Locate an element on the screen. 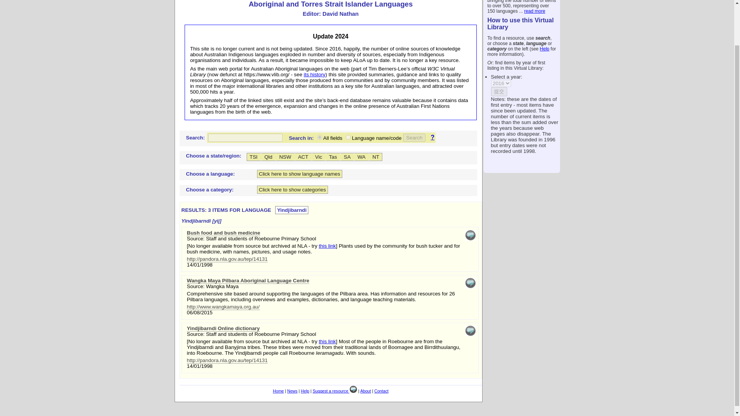 Image resolution: width=740 pixels, height=416 pixels. Resource will open in another tab or window is located at coordinates (224, 233).